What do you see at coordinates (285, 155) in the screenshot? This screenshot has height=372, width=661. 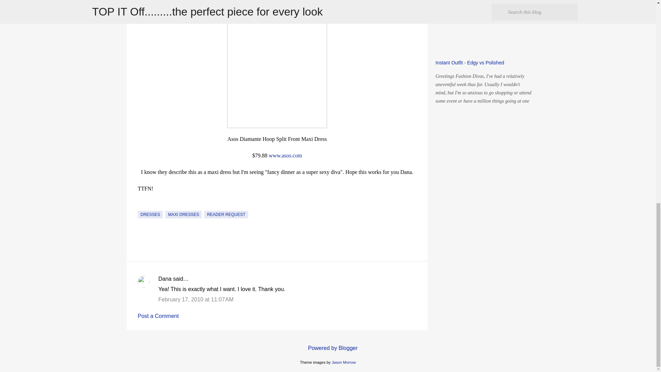 I see `www.asos.com` at bounding box center [285, 155].